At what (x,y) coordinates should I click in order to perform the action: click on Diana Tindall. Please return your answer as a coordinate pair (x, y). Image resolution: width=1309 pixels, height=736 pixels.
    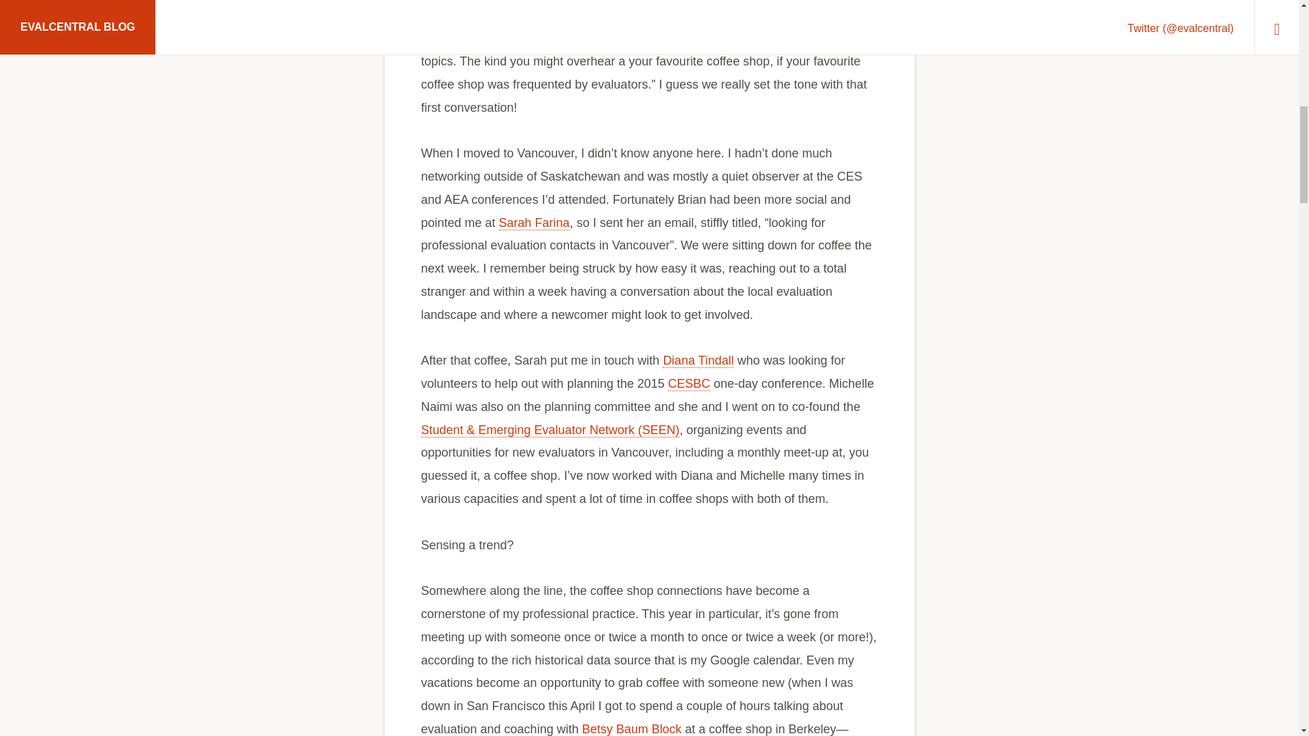
    Looking at the image, I should click on (697, 361).